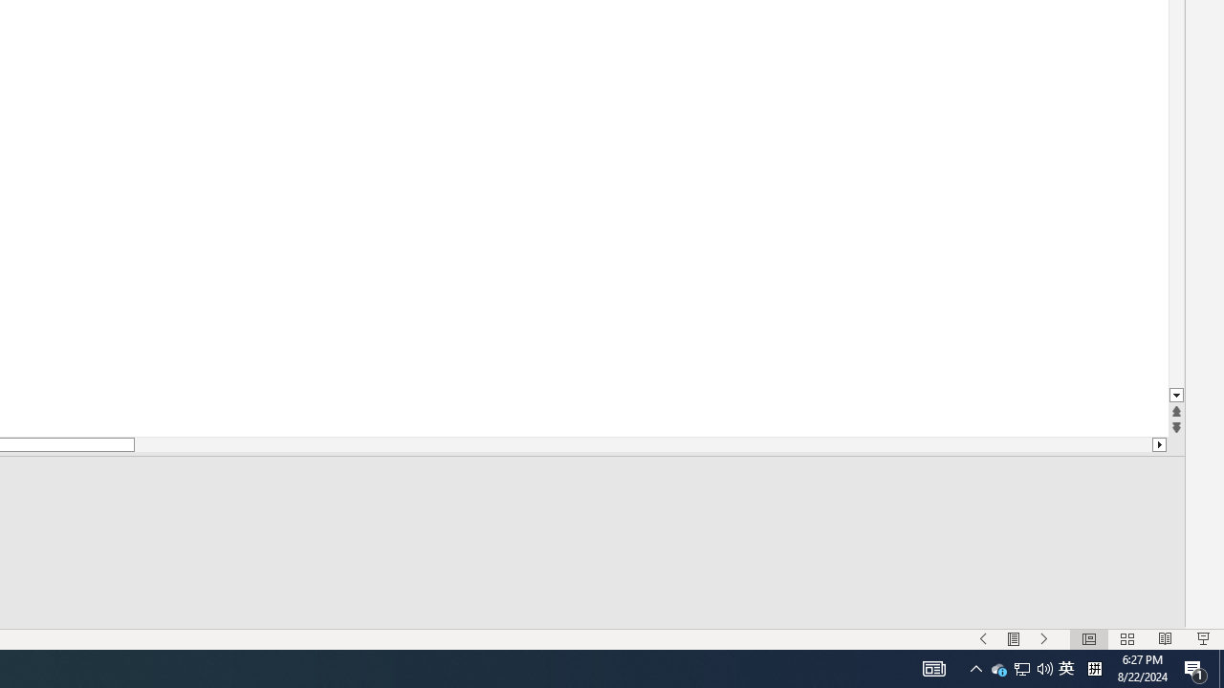 Image resolution: width=1224 pixels, height=688 pixels. I want to click on Show desktop, so click(933, 669).